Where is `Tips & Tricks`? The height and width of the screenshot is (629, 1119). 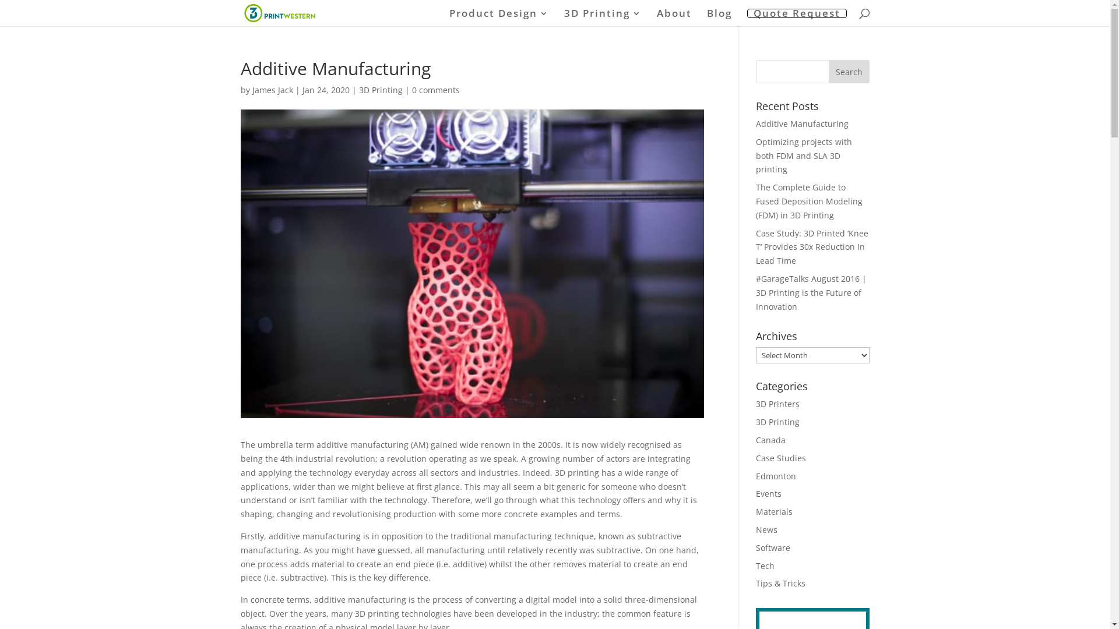
Tips & Tricks is located at coordinates (781, 584).